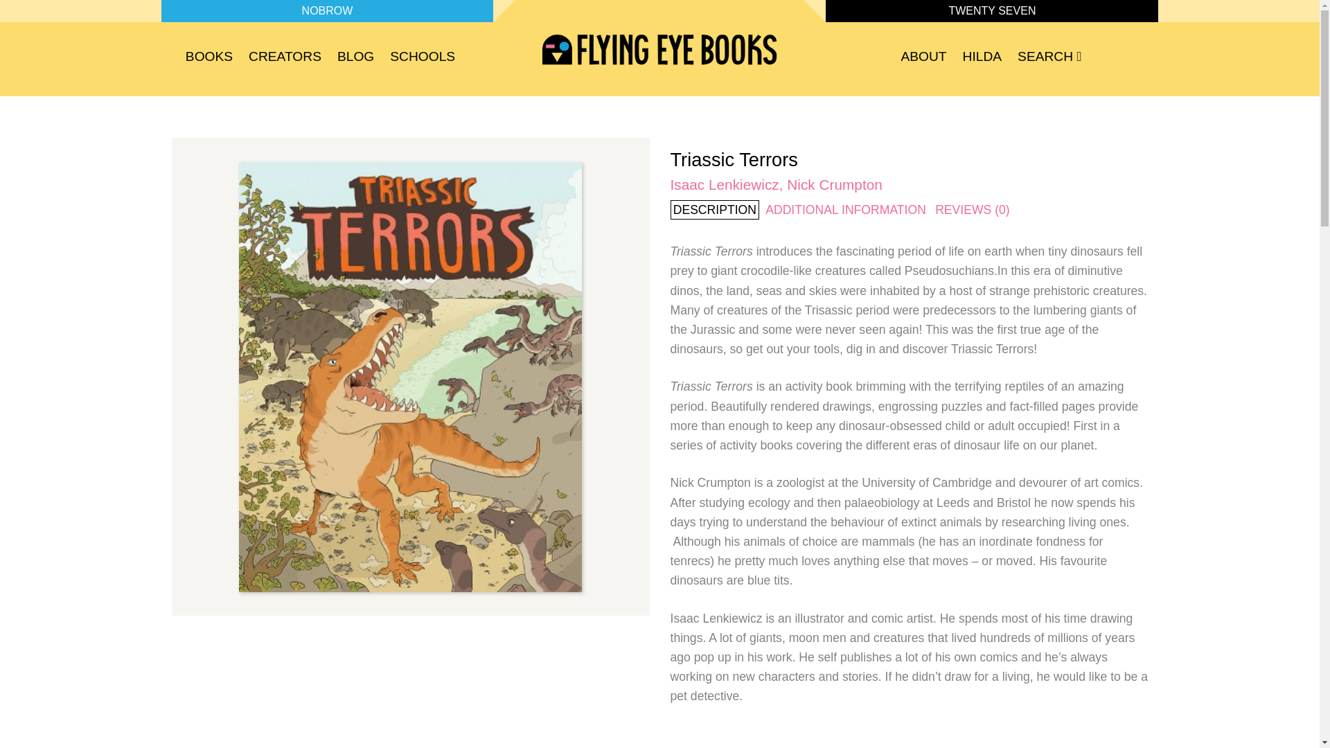 This screenshot has width=1330, height=748. I want to click on TWENTY SEVEN, so click(992, 10).